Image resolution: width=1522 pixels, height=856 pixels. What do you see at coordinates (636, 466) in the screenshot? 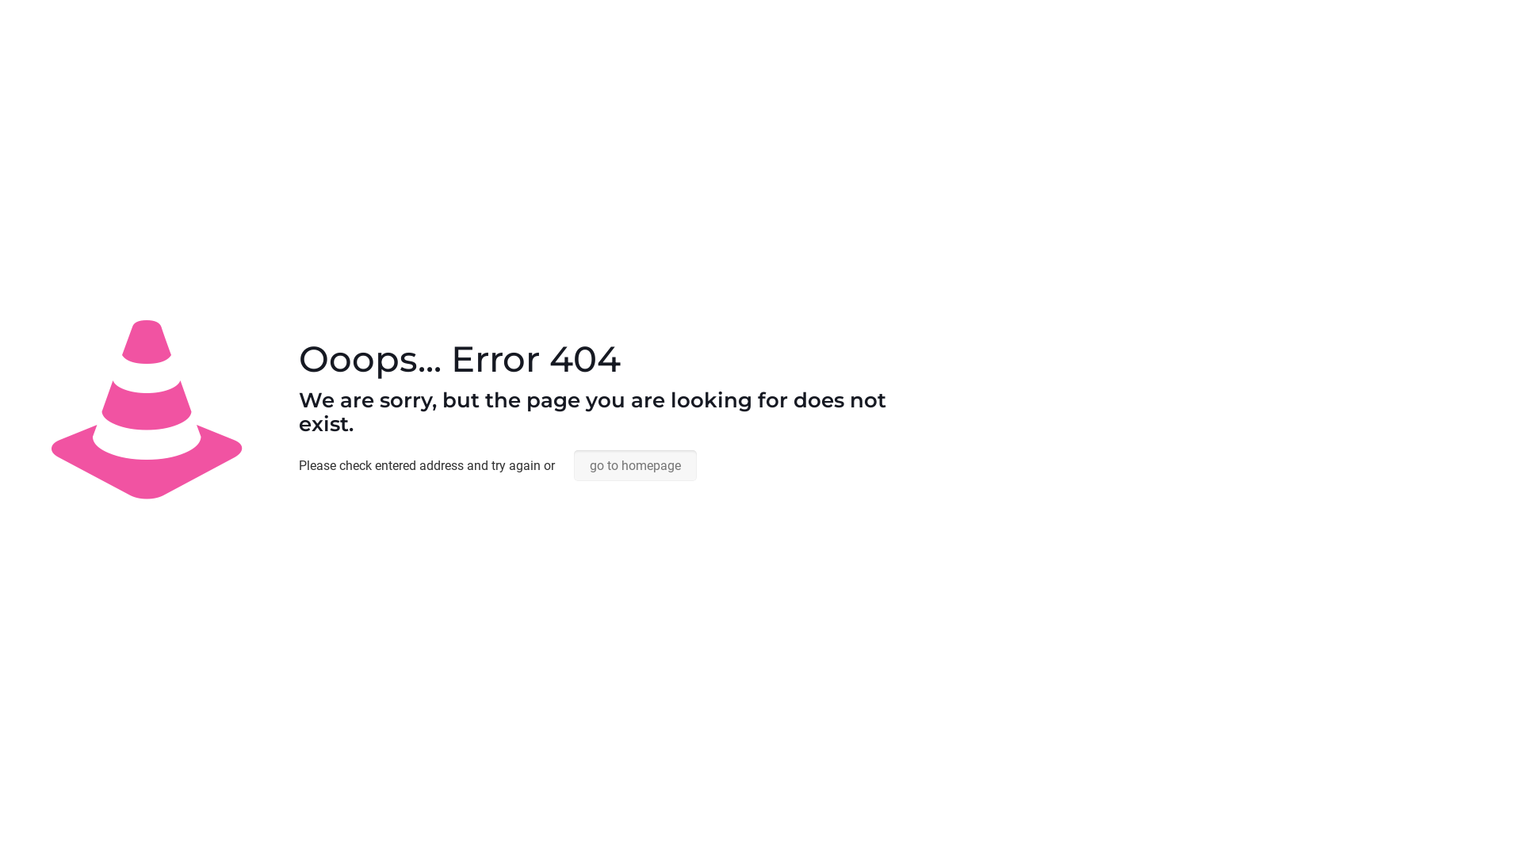
I see `go to homepage` at bounding box center [636, 466].